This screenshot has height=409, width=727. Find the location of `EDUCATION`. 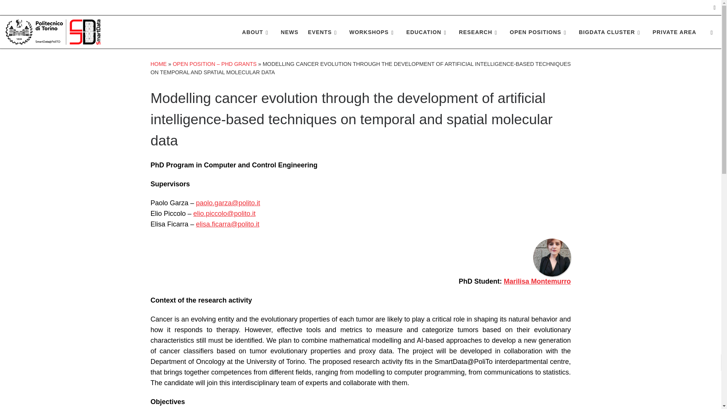

EDUCATION is located at coordinates (428, 32).